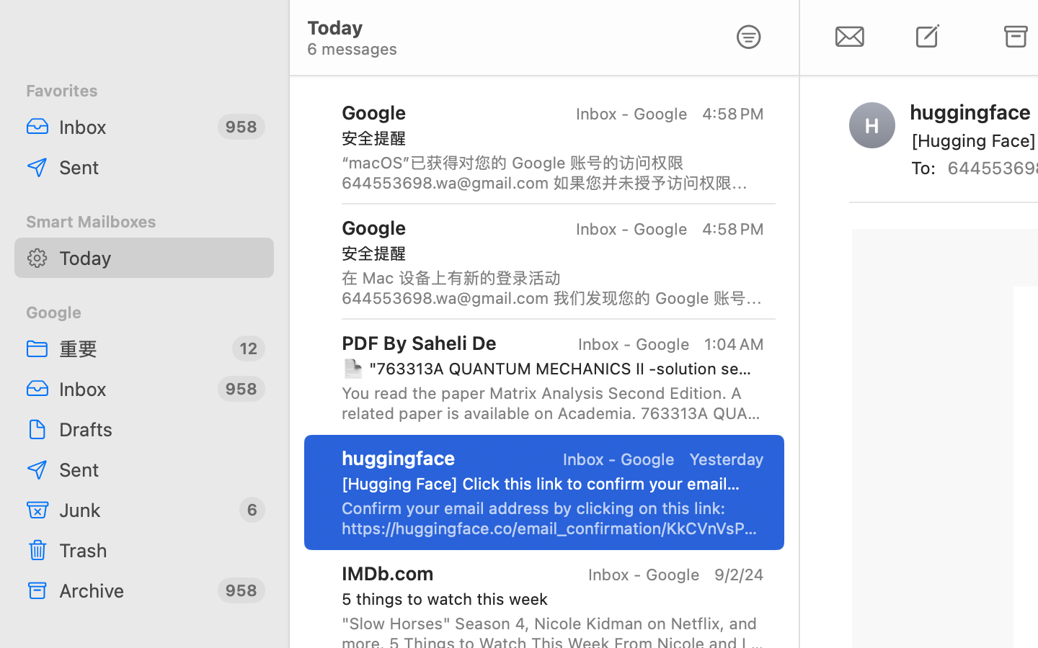 The height and width of the screenshot is (648, 1038). Describe the element at coordinates (133, 590) in the screenshot. I see `Archive` at that location.